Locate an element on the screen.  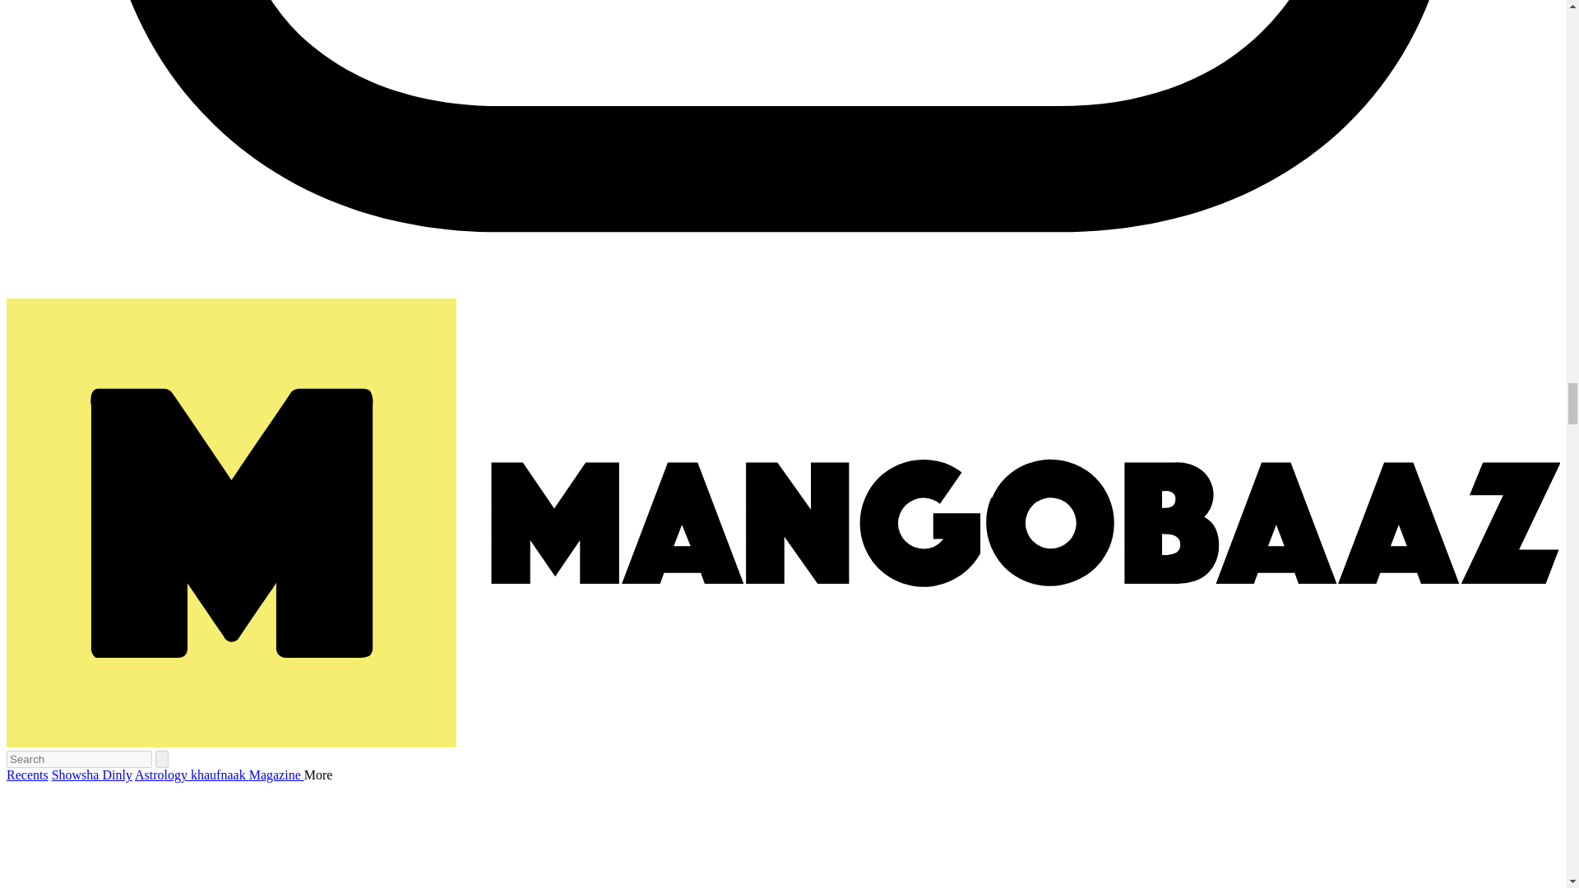
Showsha is located at coordinates (77, 775).